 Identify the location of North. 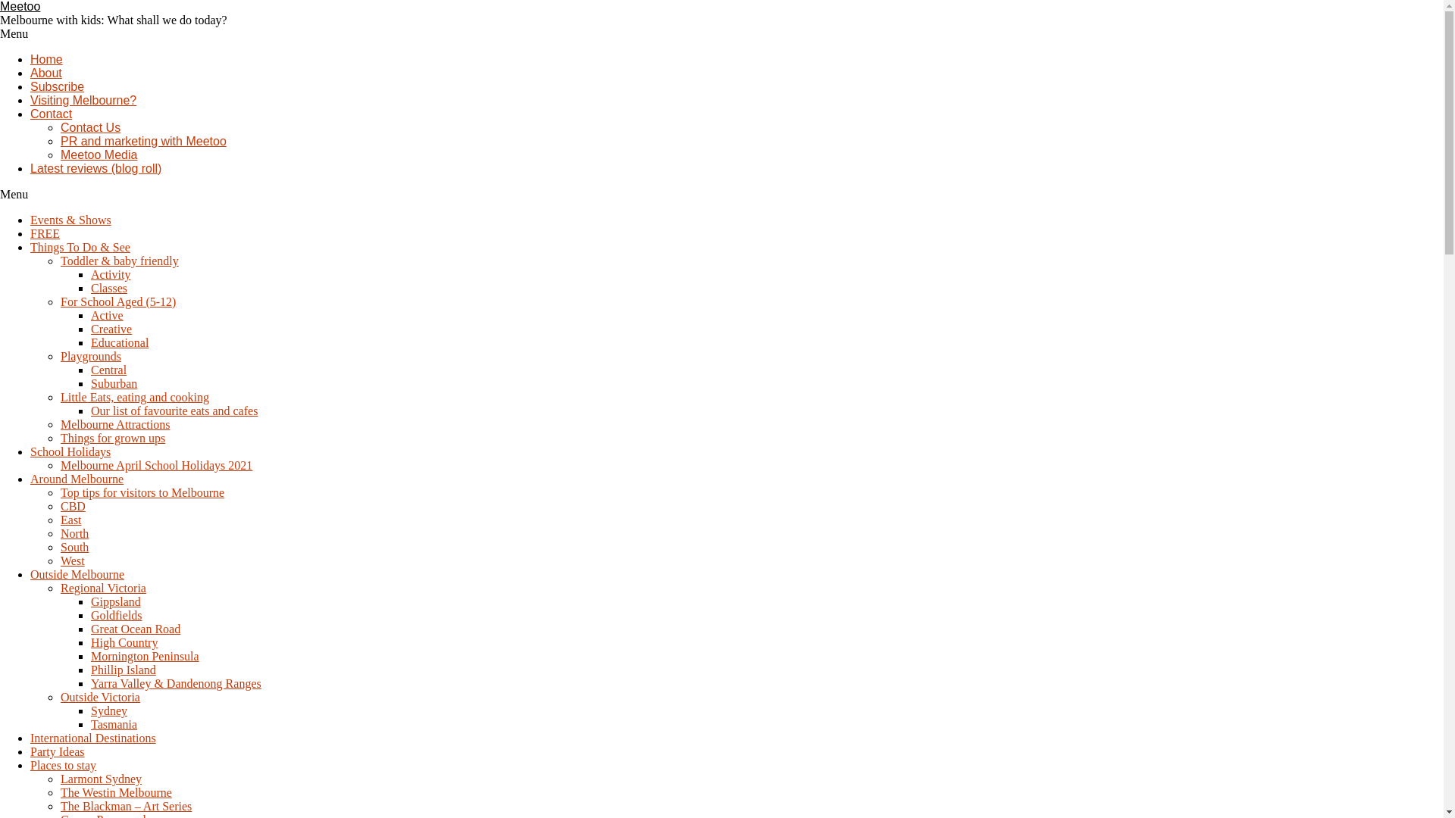
(74, 533).